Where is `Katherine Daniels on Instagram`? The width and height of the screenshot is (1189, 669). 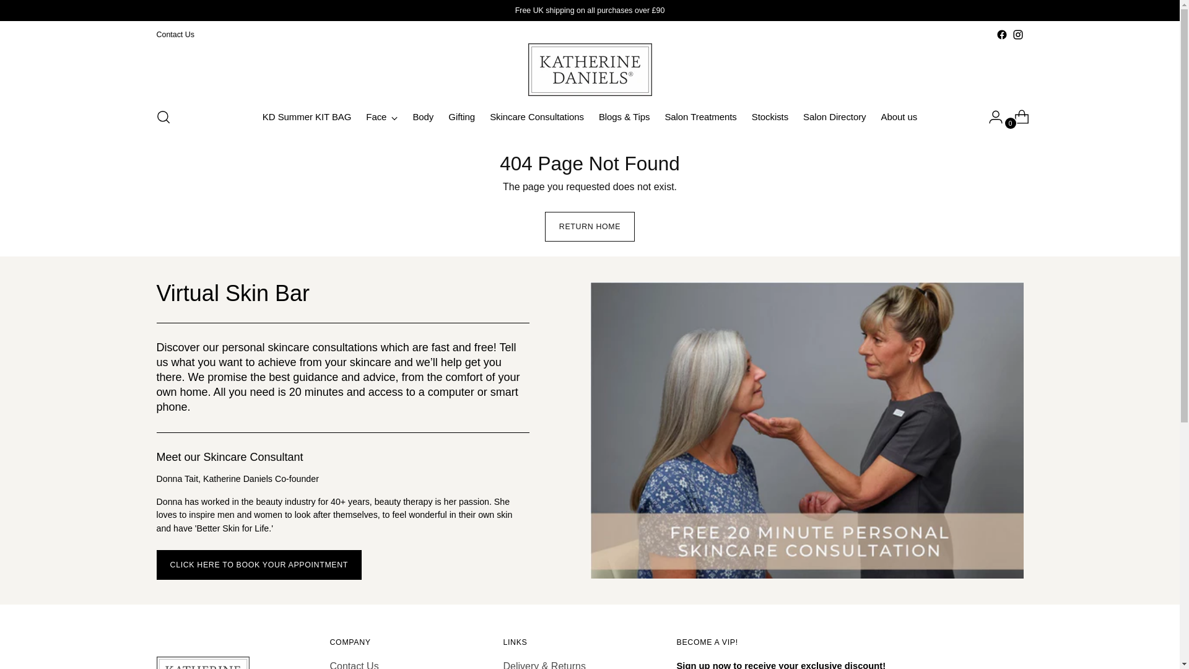
Katherine Daniels on Instagram is located at coordinates (1017, 35).